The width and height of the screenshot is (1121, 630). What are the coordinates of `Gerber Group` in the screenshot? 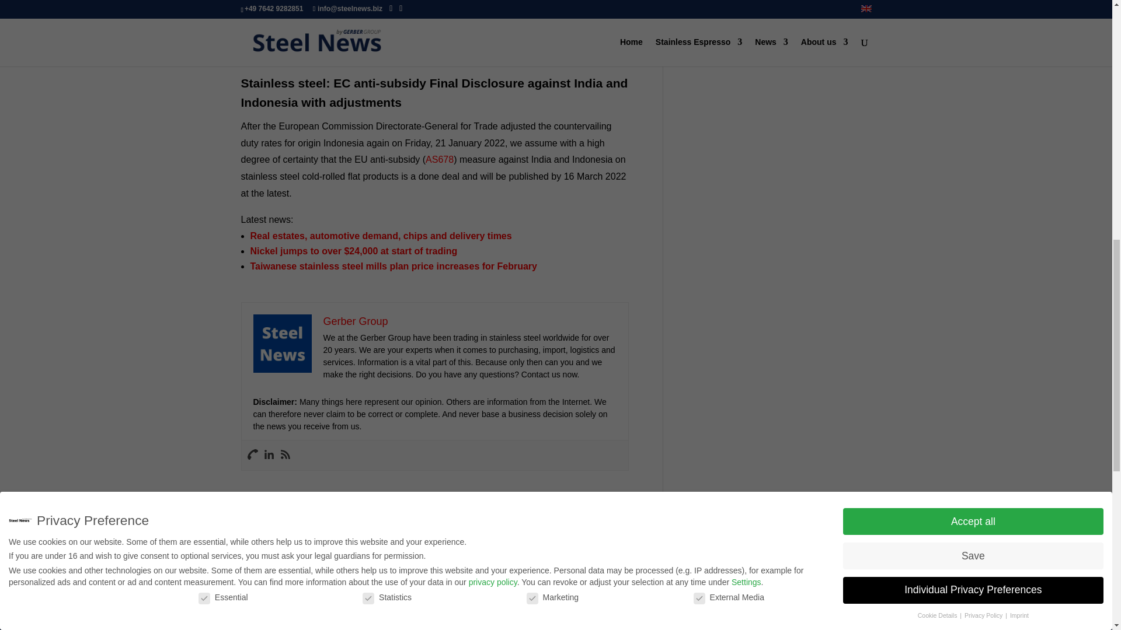 It's located at (356, 321).